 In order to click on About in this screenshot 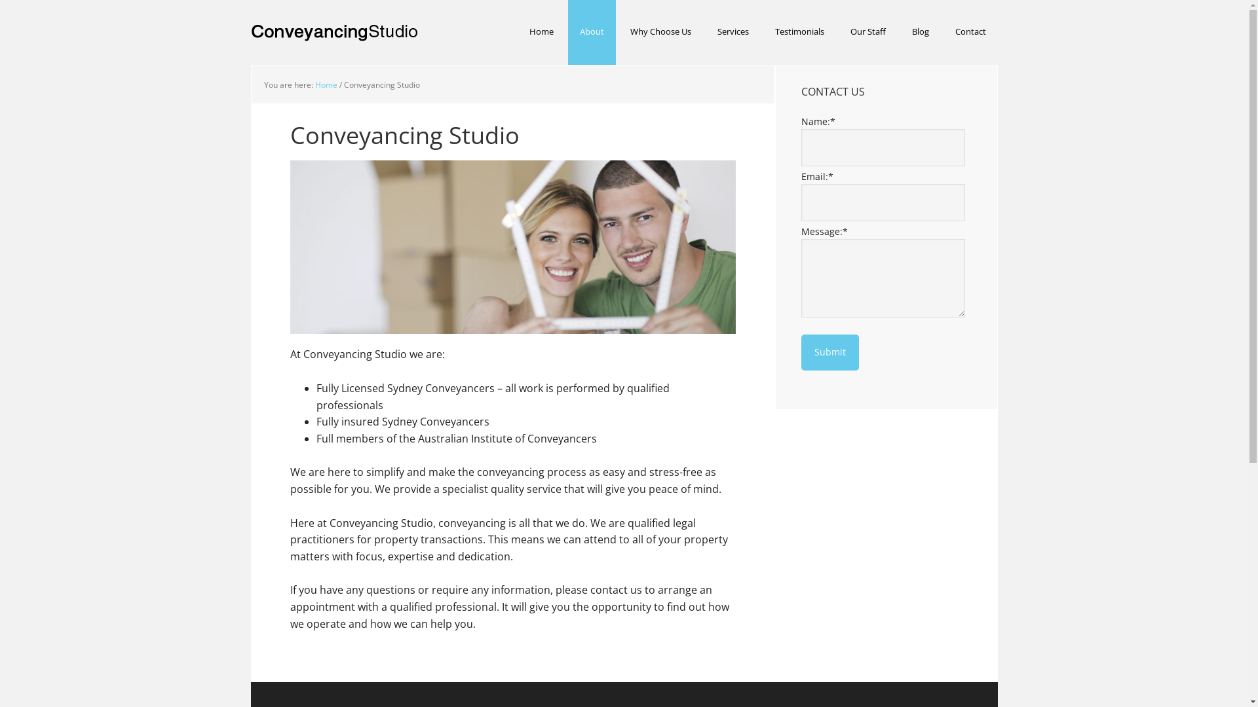, I will do `click(591, 33)`.